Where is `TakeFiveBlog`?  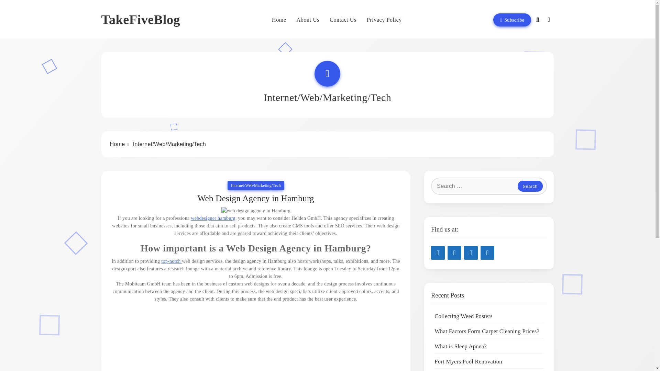
TakeFiveBlog is located at coordinates (140, 19).